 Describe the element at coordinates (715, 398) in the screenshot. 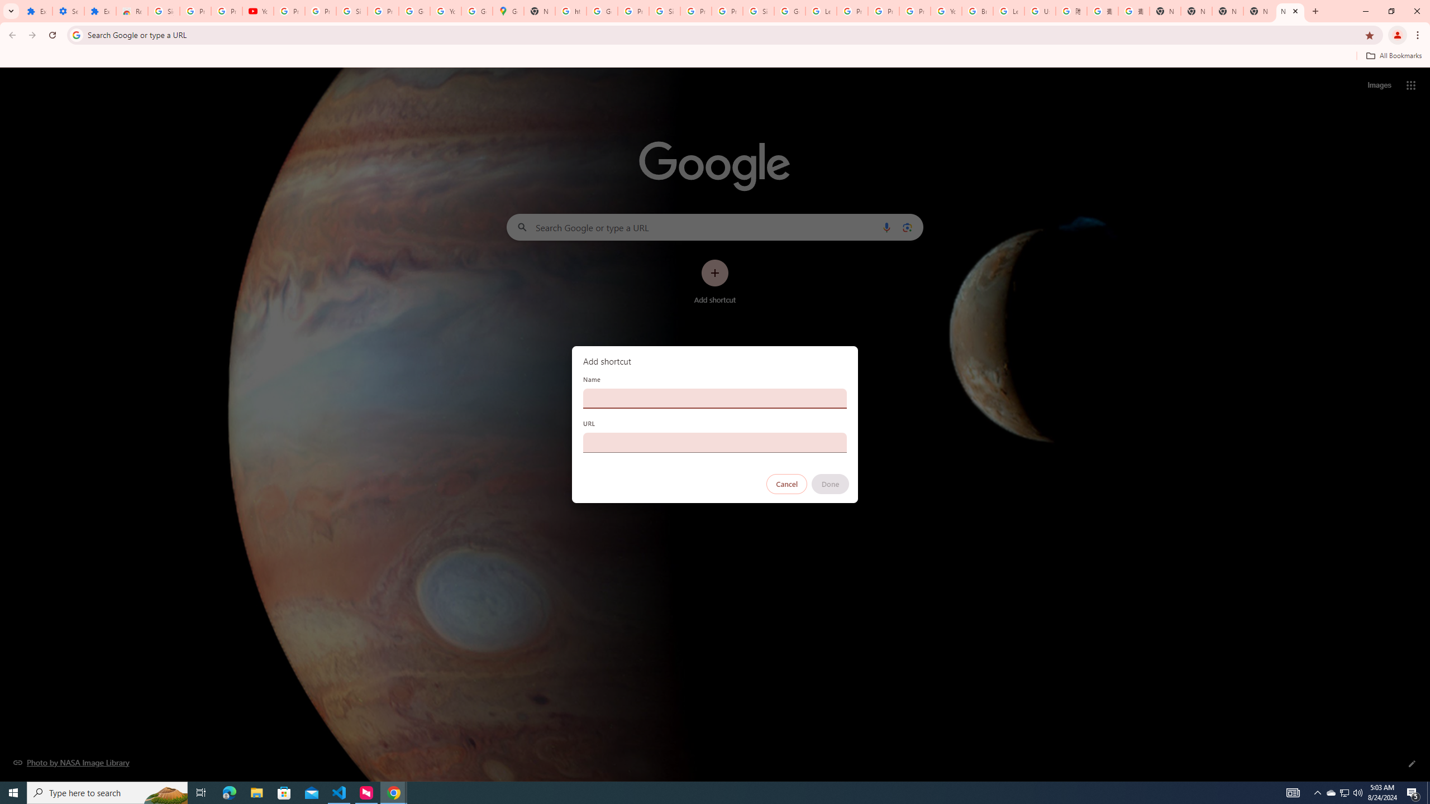

I see `Name` at that location.